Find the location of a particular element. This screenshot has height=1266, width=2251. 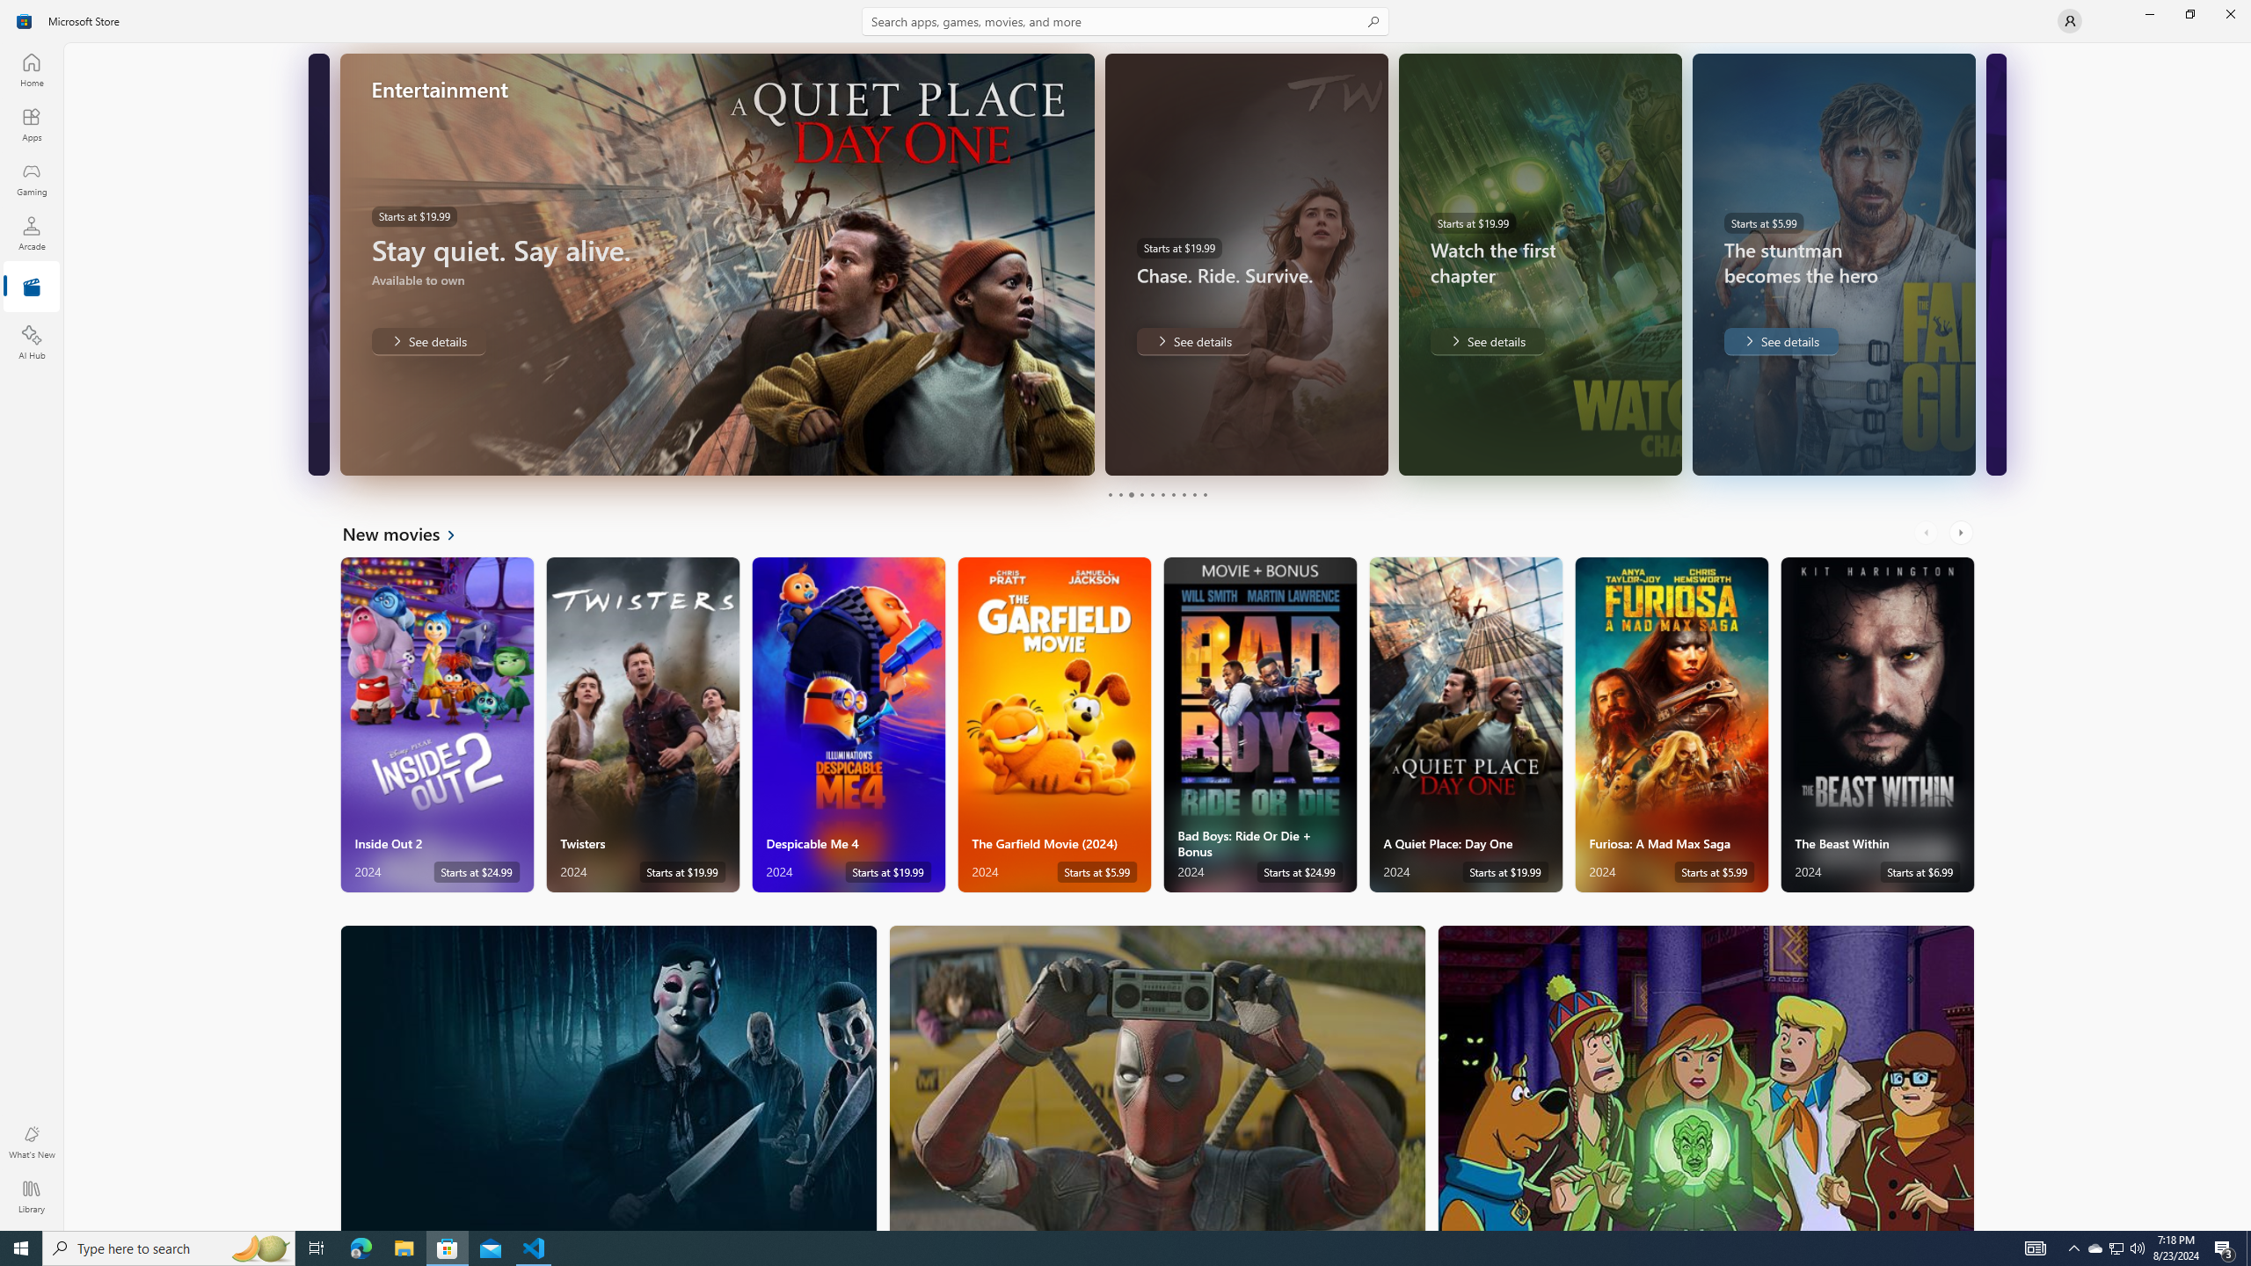

AutomationID: Image is located at coordinates (1994, 264).